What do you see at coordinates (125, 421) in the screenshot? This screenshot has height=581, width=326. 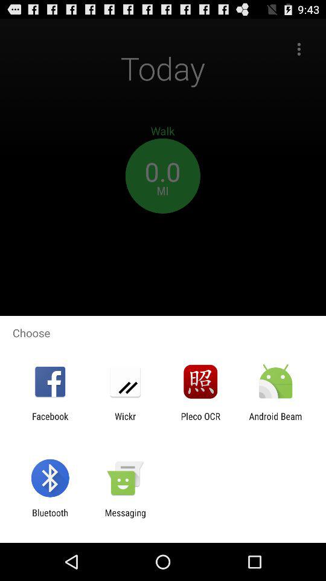 I see `open the wickr` at bounding box center [125, 421].